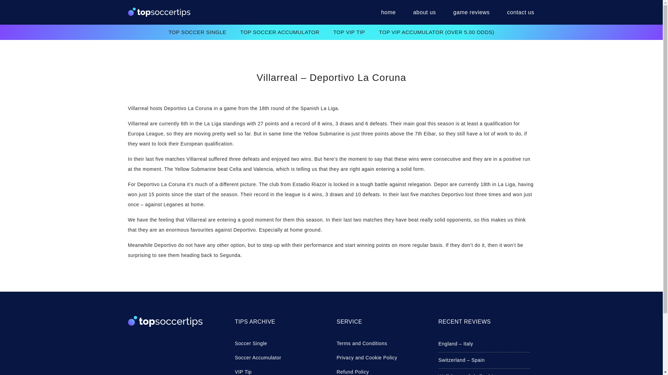 The width and height of the screenshot is (668, 375). I want to click on home, so click(388, 12).